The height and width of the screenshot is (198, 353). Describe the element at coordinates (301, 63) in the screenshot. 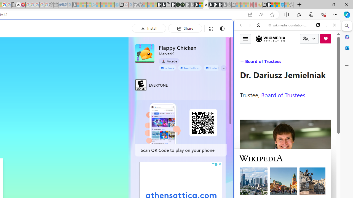

I see `SEARCH TOOLS` at that location.